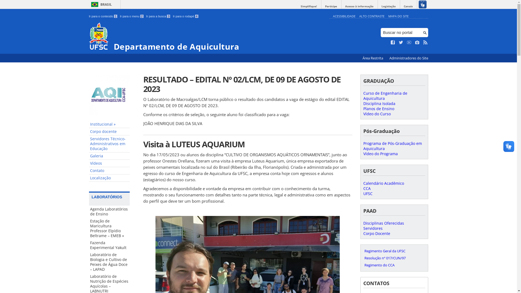 The height and width of the screenshot is (293, 521). I want to click on Canais, so click(408, 7).